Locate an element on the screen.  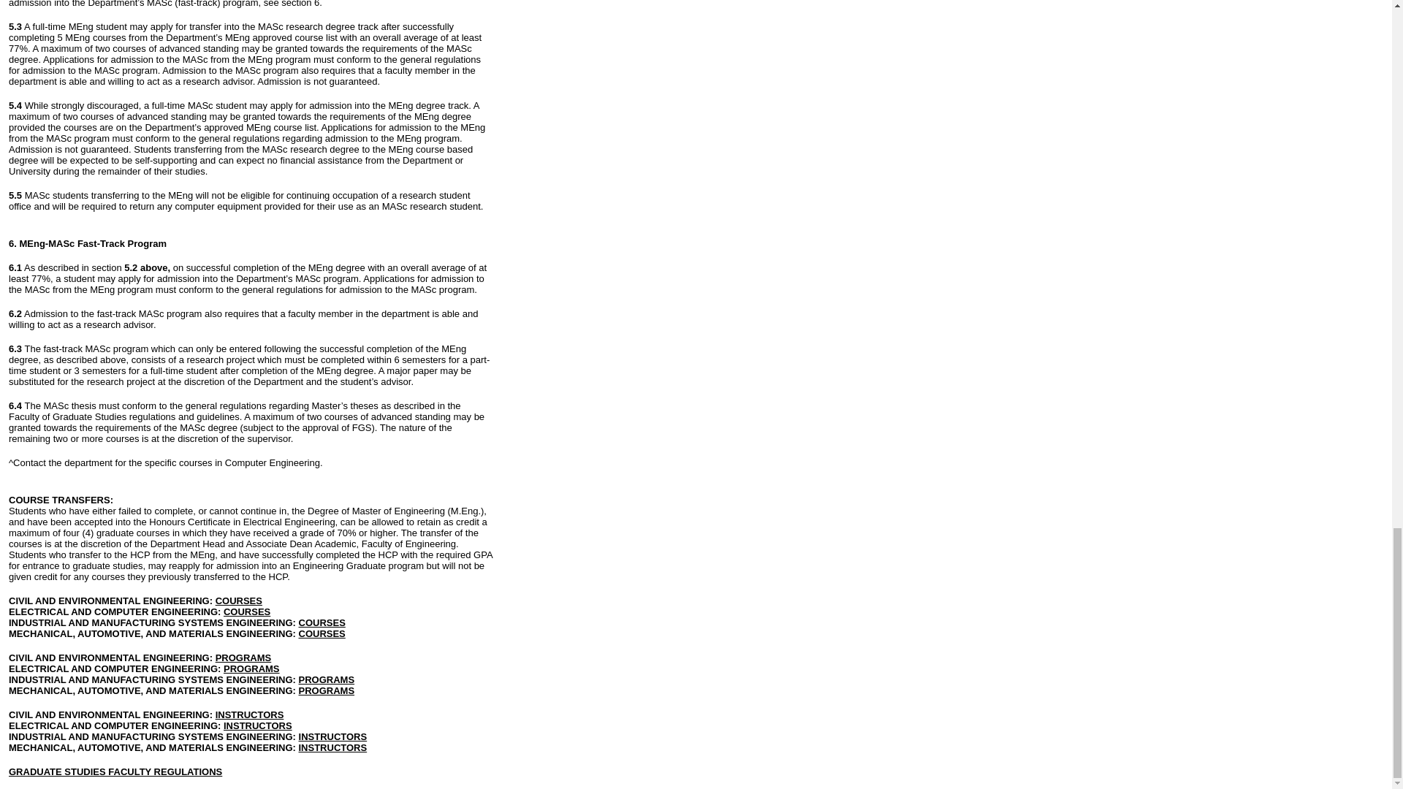
COURSES is located at coordinates (239, 601).